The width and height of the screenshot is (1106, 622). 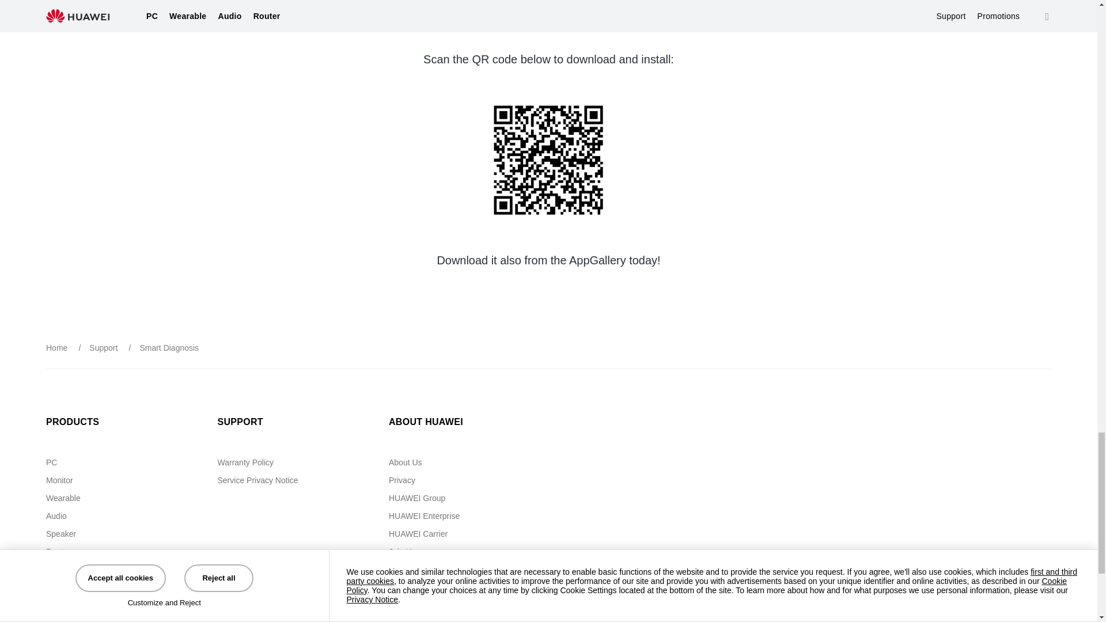 What do you see at coordinates (59, 480) in the screenshot?
I see `Monitor` at bounding box center [59, 480].